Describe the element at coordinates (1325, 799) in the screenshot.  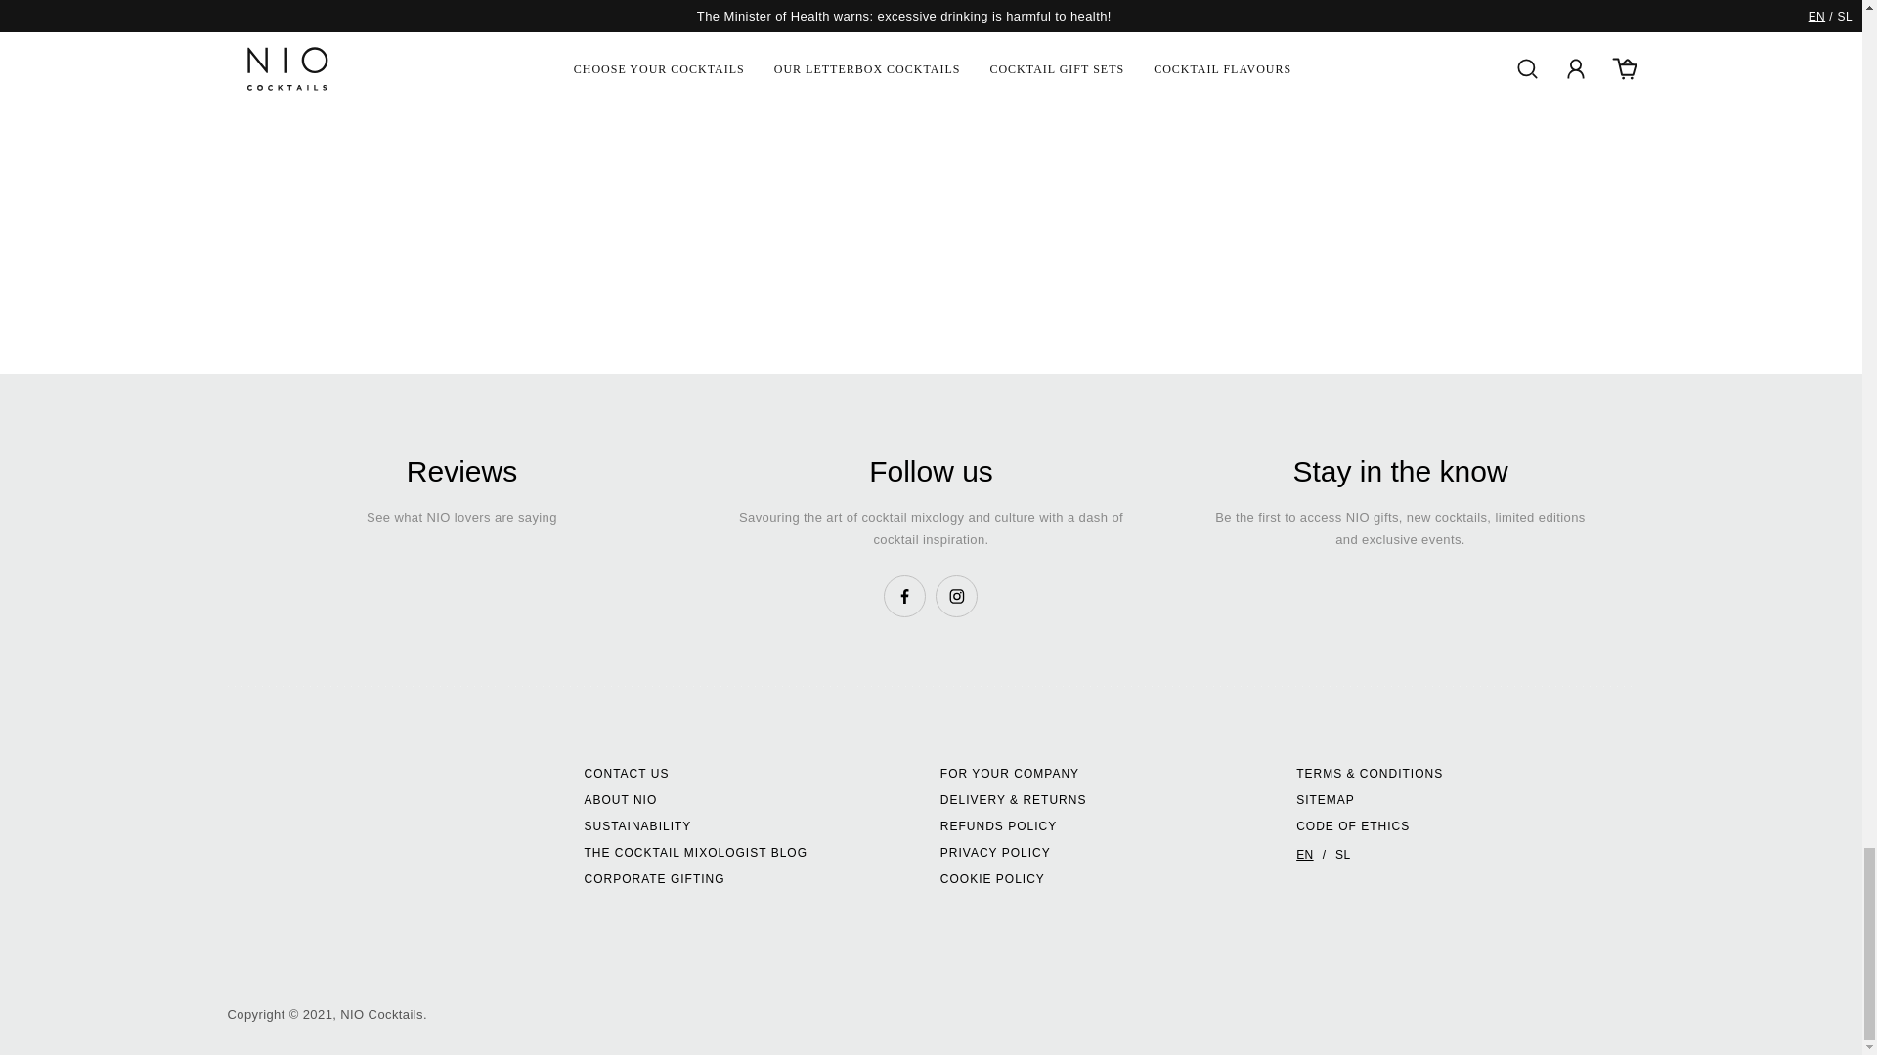
I see `Sitemap` at that location.